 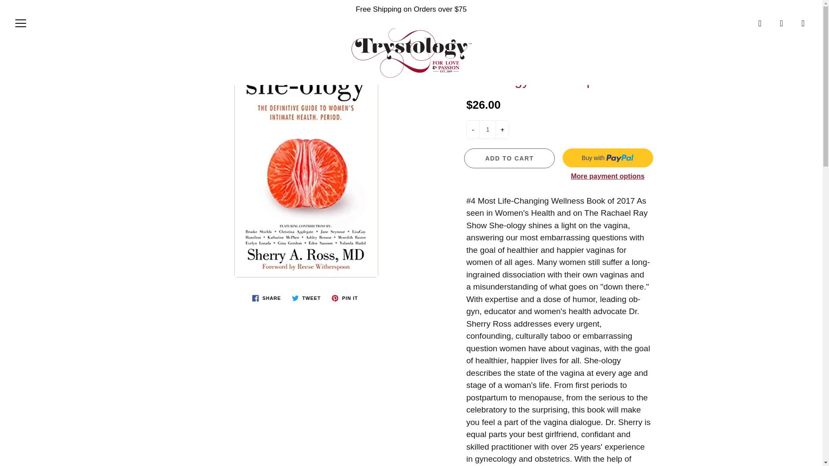 I want to click on Share on Facebook, so click(x=266, y=298).